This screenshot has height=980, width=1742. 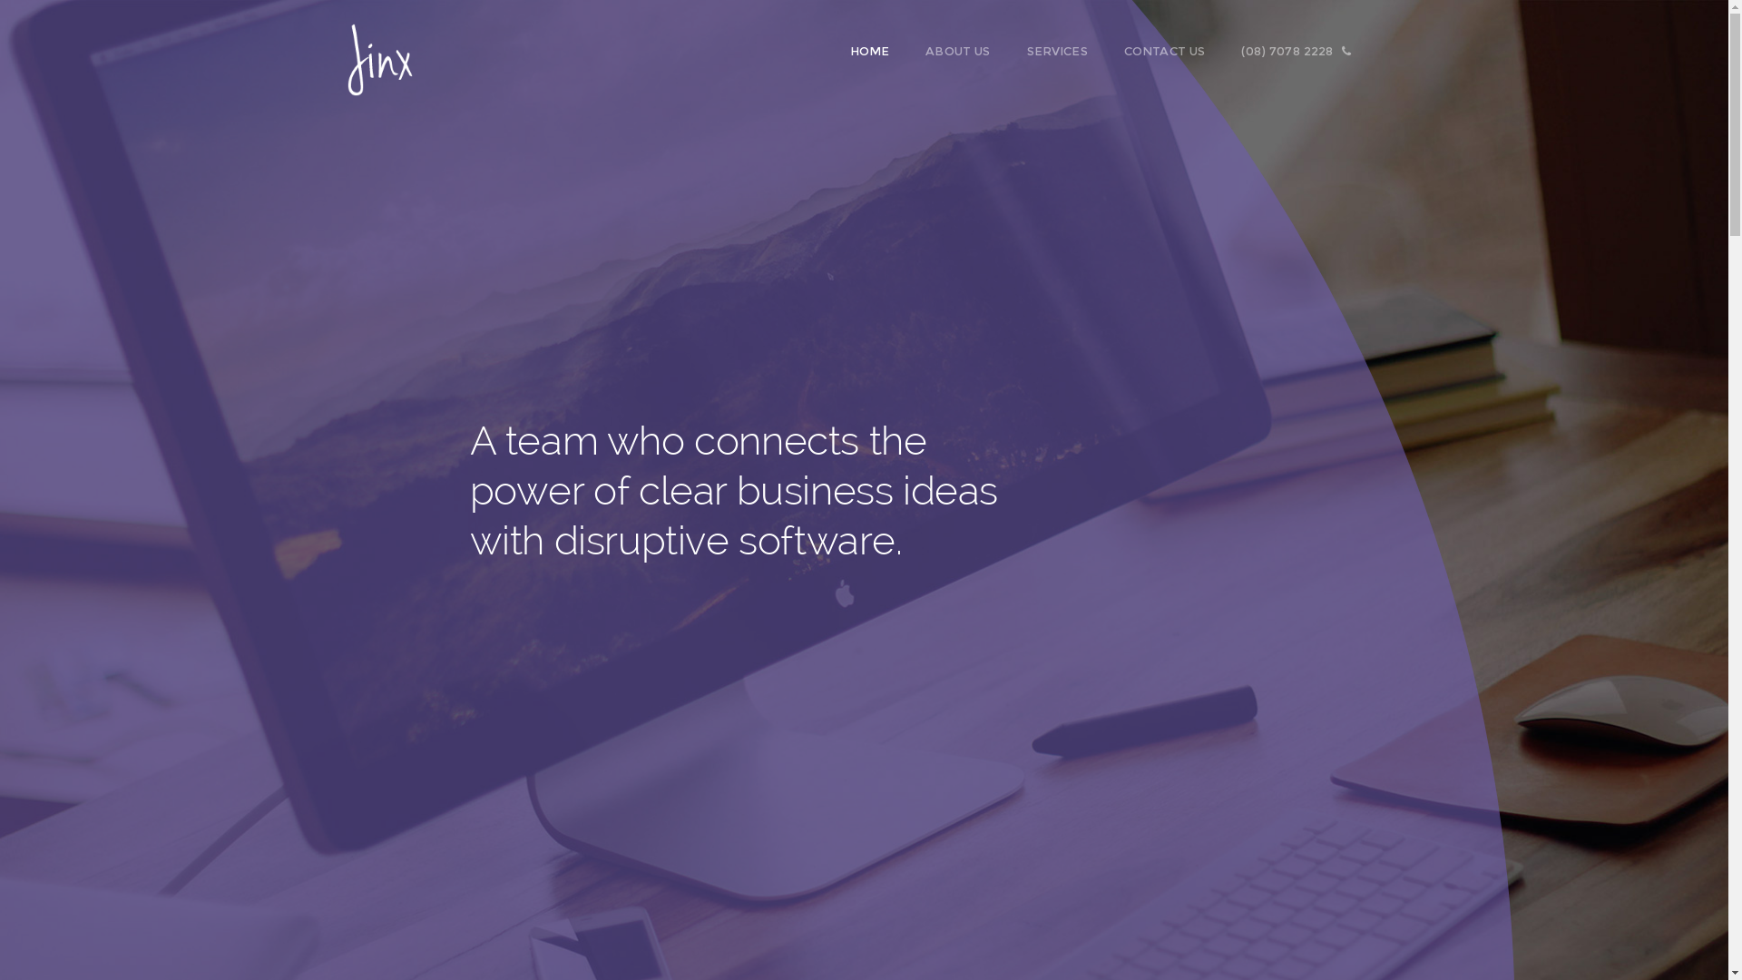 What do you see at coordinates (880, 51) in the screenshot?
I see `HOME` at bounding box center [880, 51].